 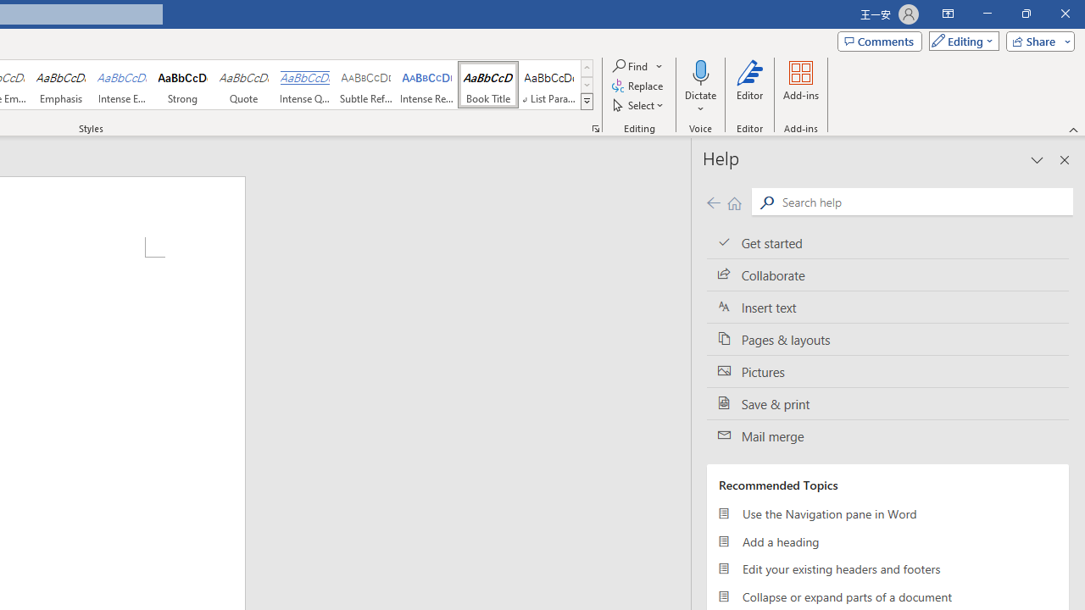 I want to click on Collapse or expand parts of a document, so click(x=887, y=596).